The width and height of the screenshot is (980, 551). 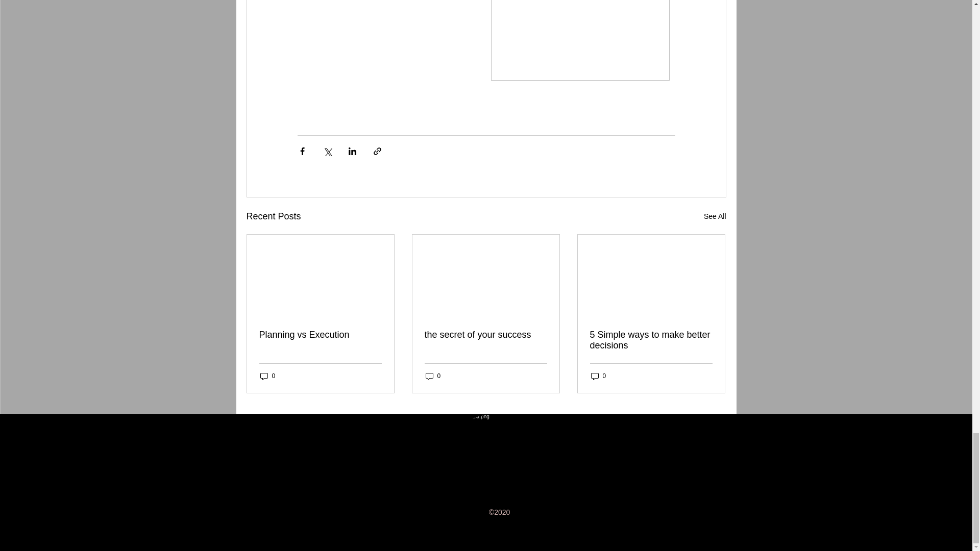 What do you see at coordinates (433, 376) in the screenshot?
I see `0` at bounding box center [433, 376].